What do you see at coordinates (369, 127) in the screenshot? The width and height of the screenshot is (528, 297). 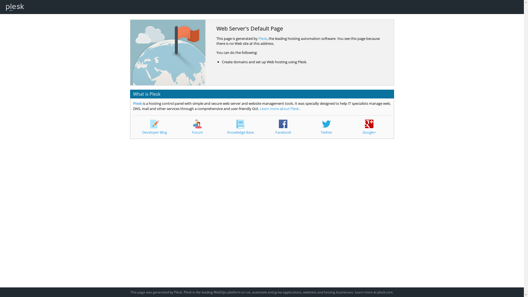 I see `Google+` at bounding box center [369, 127].